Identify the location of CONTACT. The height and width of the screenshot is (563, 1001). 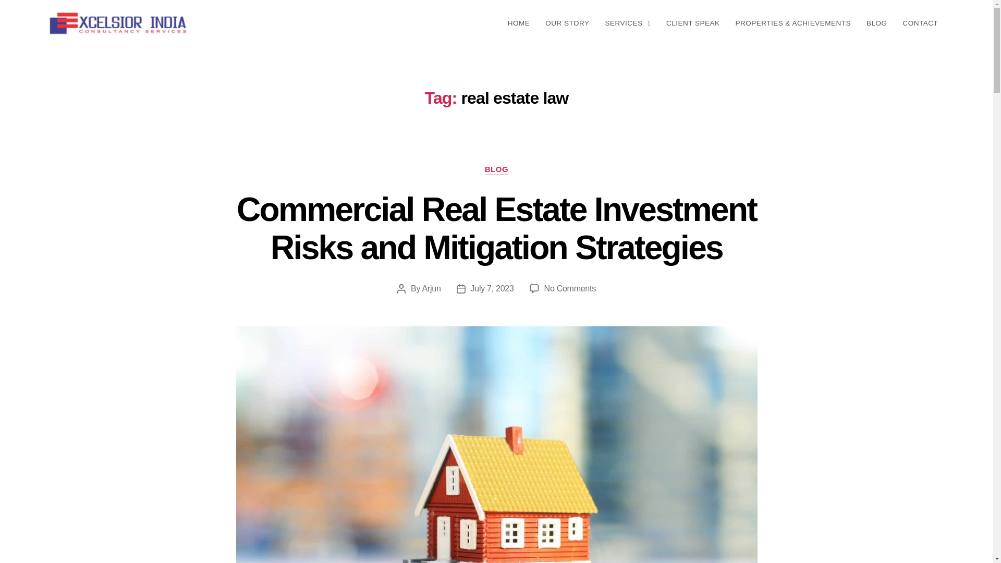
(921, 23).